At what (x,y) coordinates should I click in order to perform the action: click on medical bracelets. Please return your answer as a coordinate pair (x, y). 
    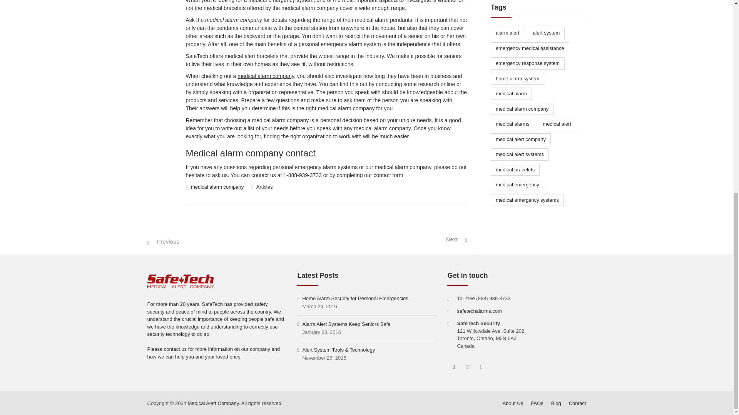
    Looking at the image, I should click on (224, 8).